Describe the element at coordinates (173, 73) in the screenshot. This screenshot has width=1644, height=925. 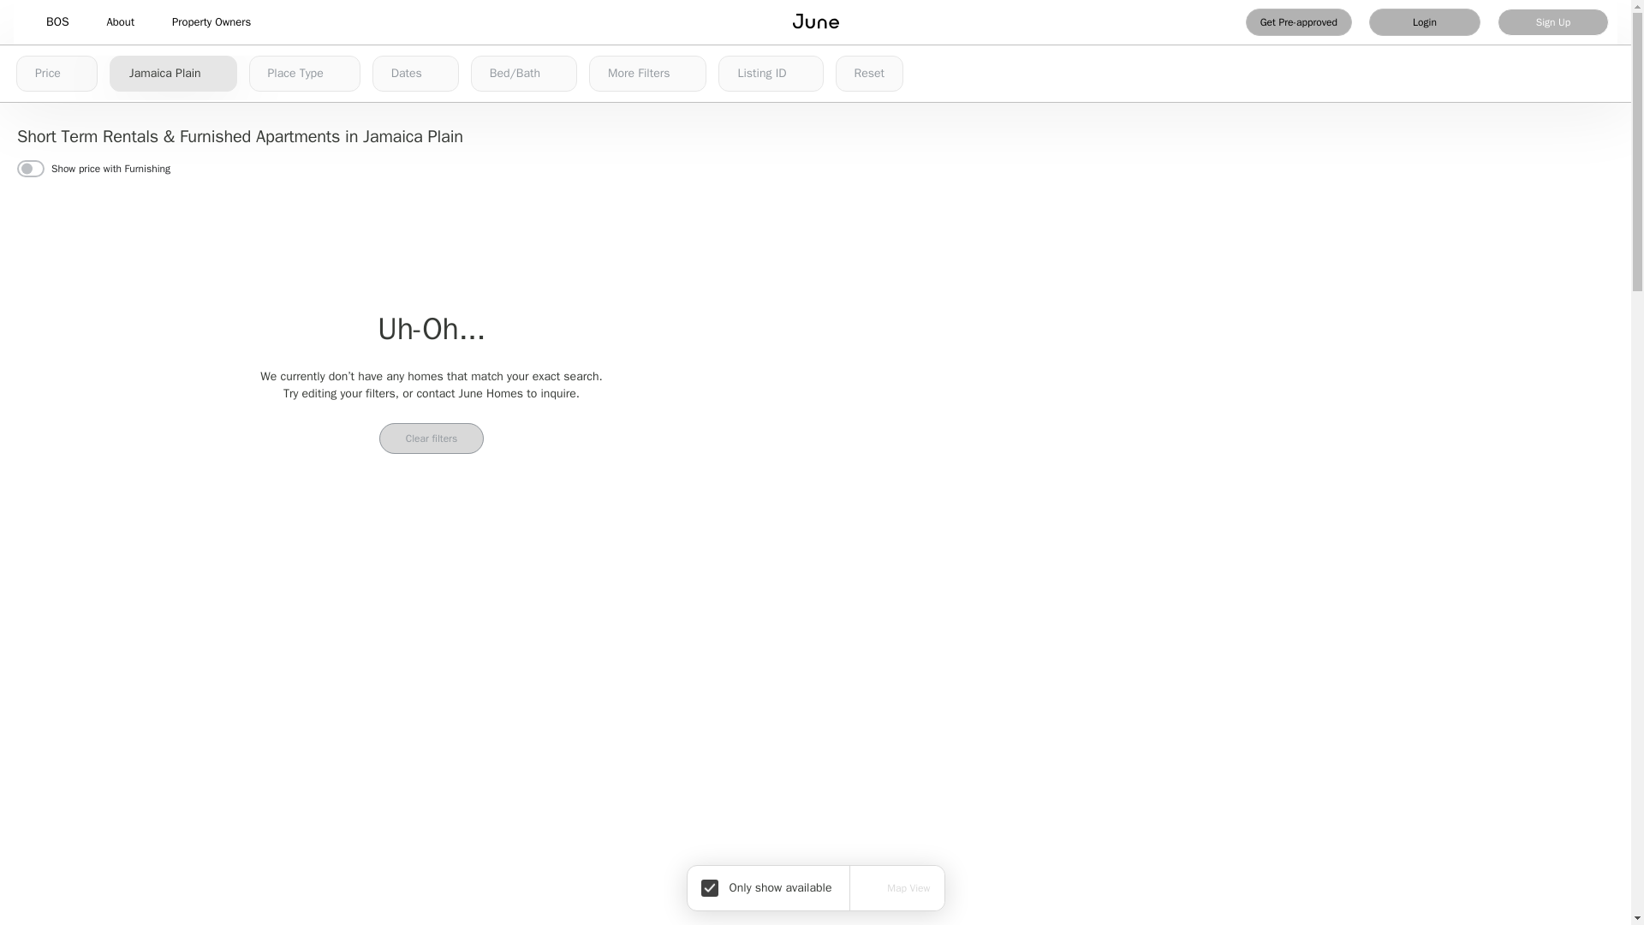
I see `Jamaica Plain` at that location.